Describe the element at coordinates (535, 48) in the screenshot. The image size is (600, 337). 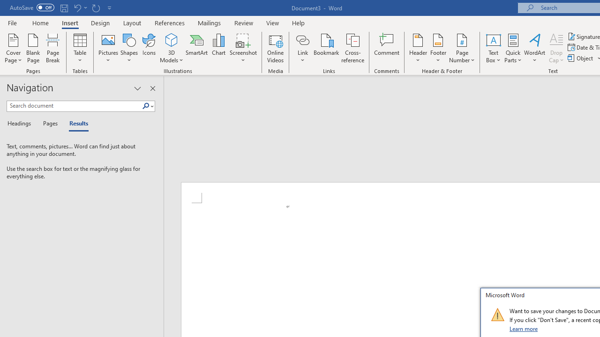
I see `WordArt` at that location.